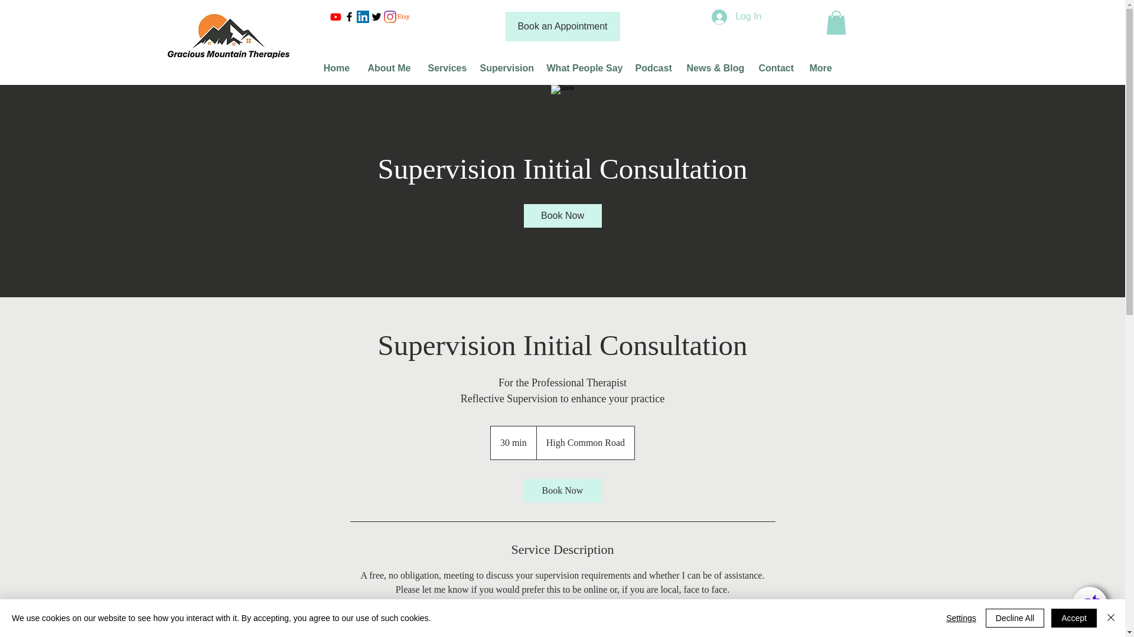 This screenshot has height=637, width=1134. Describe the element at coordinates (504, 68) in the screenshot. I see `Supervision` at that location.